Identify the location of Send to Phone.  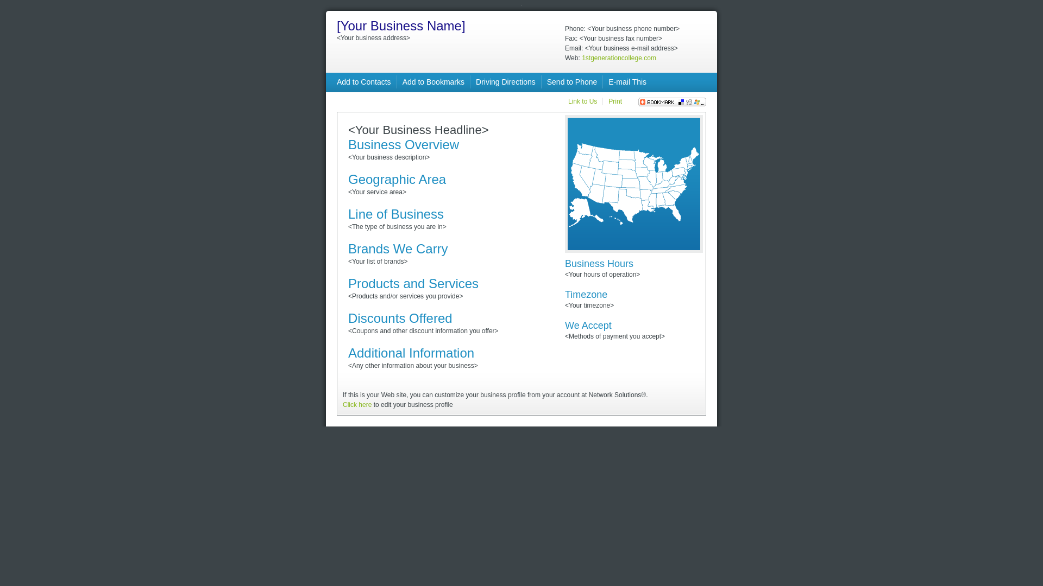
(573, 82).